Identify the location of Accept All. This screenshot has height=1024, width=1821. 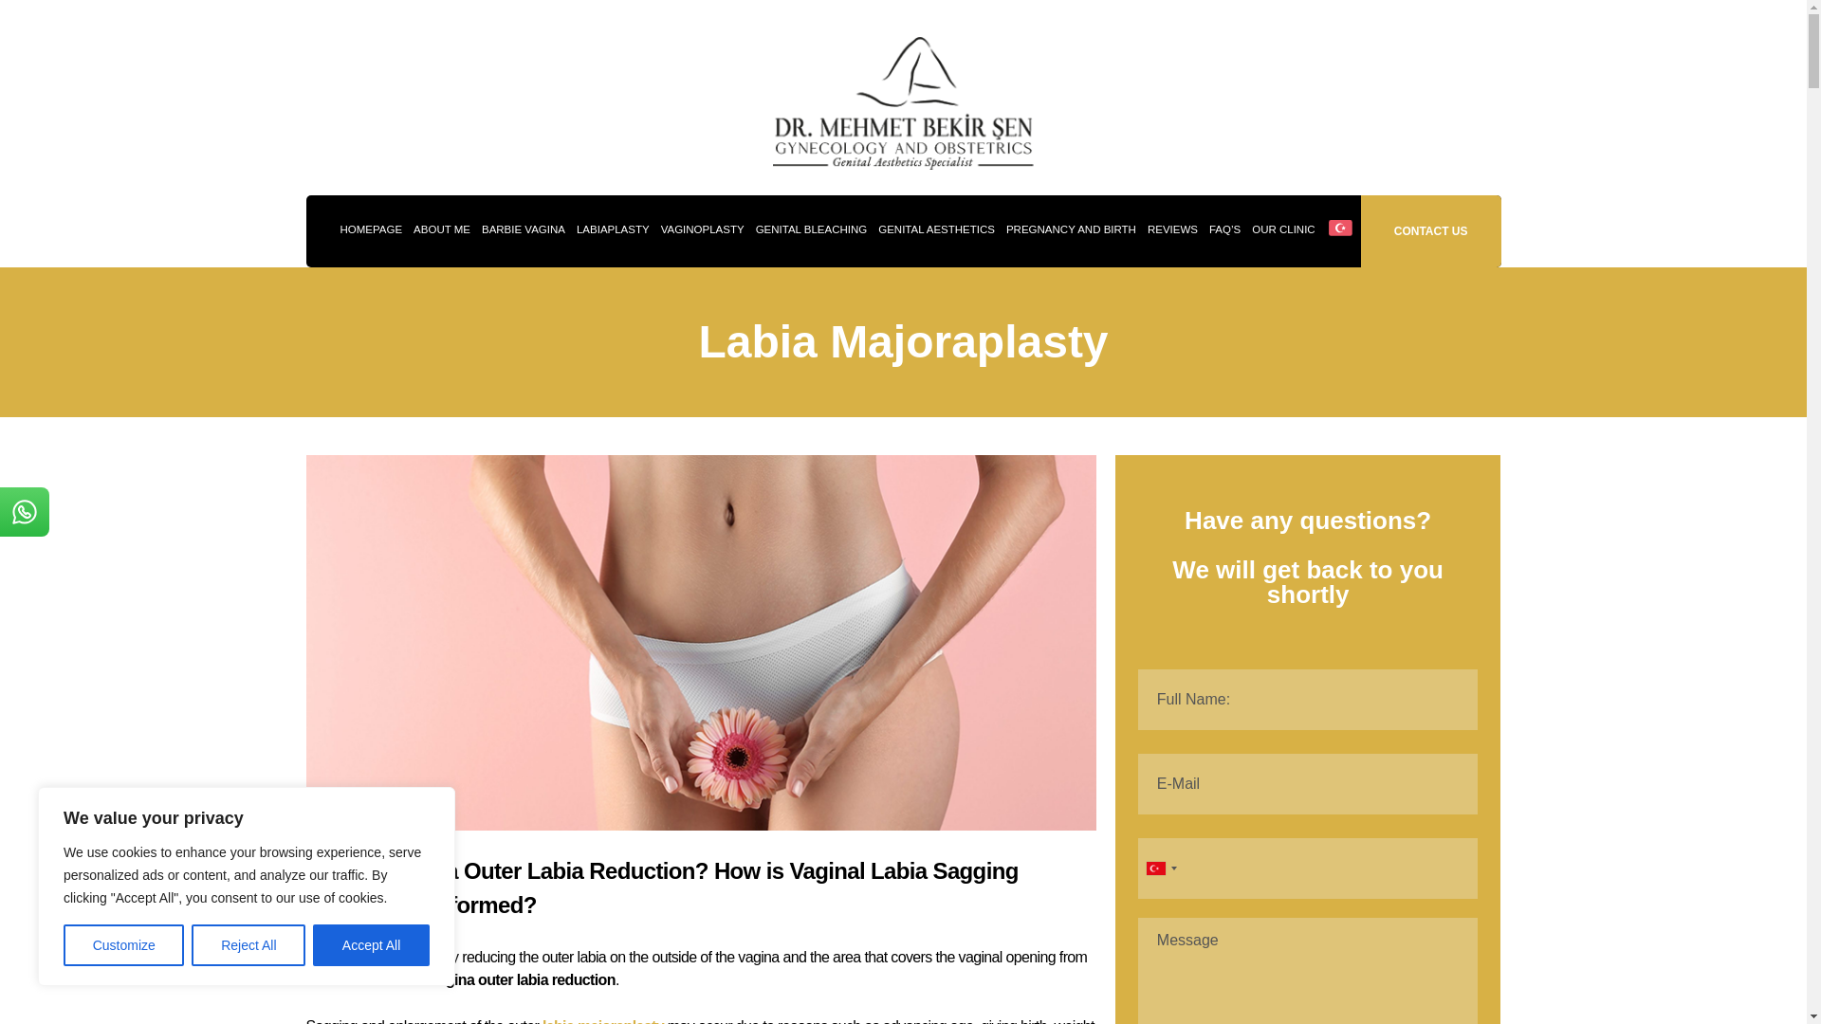
(372, 945).